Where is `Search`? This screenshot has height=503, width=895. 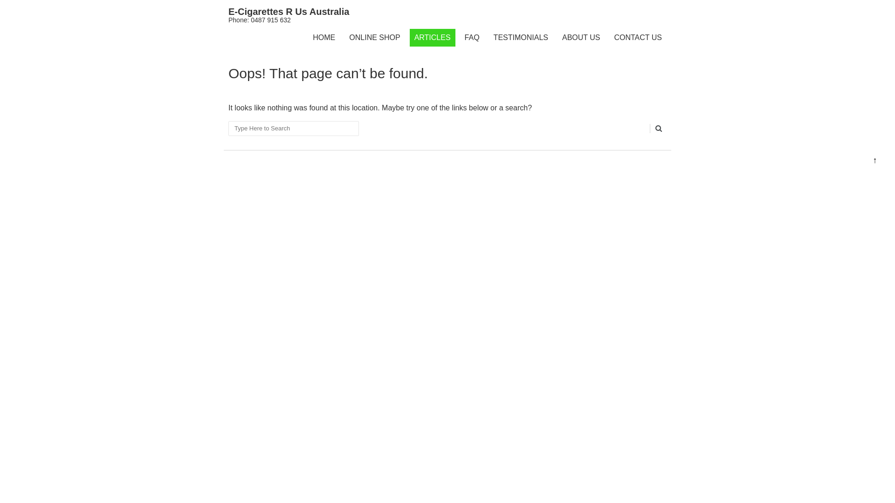 Search is located at coordinates (658, 129).